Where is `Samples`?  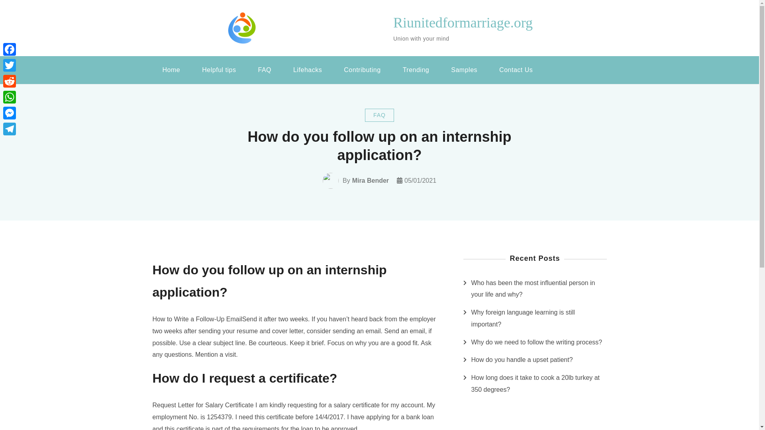
Samples is located at coordinates (464, 70).